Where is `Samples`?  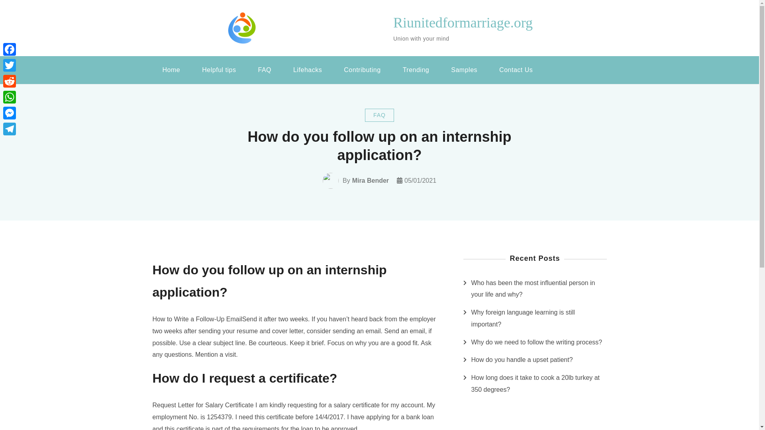
Samples is located at coordinates (464, 70).